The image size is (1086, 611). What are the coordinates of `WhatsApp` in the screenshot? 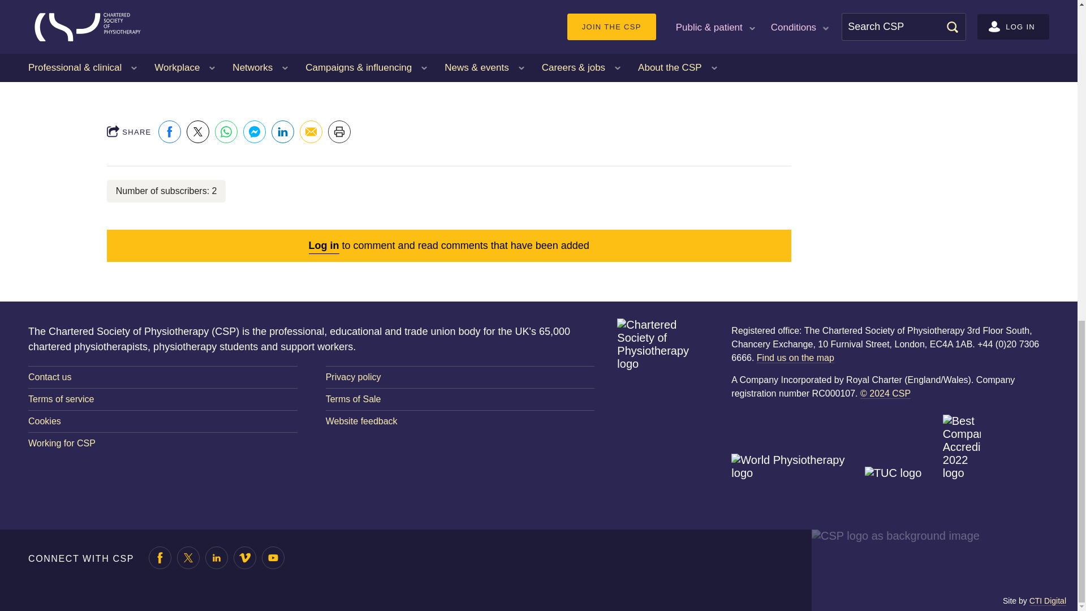 It's located at (226, 131).